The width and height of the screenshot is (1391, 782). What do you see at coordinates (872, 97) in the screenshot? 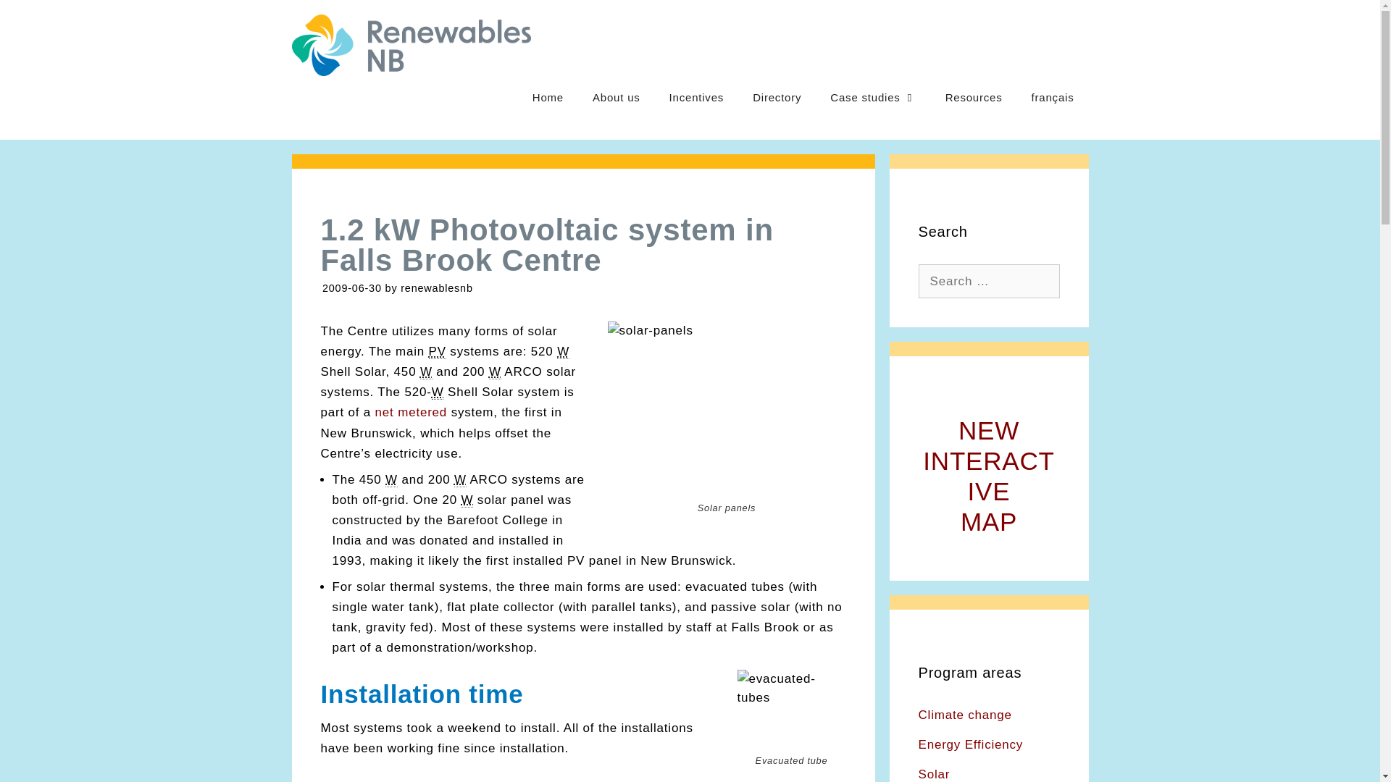
I see `Home` at bounding box center [872, 97].